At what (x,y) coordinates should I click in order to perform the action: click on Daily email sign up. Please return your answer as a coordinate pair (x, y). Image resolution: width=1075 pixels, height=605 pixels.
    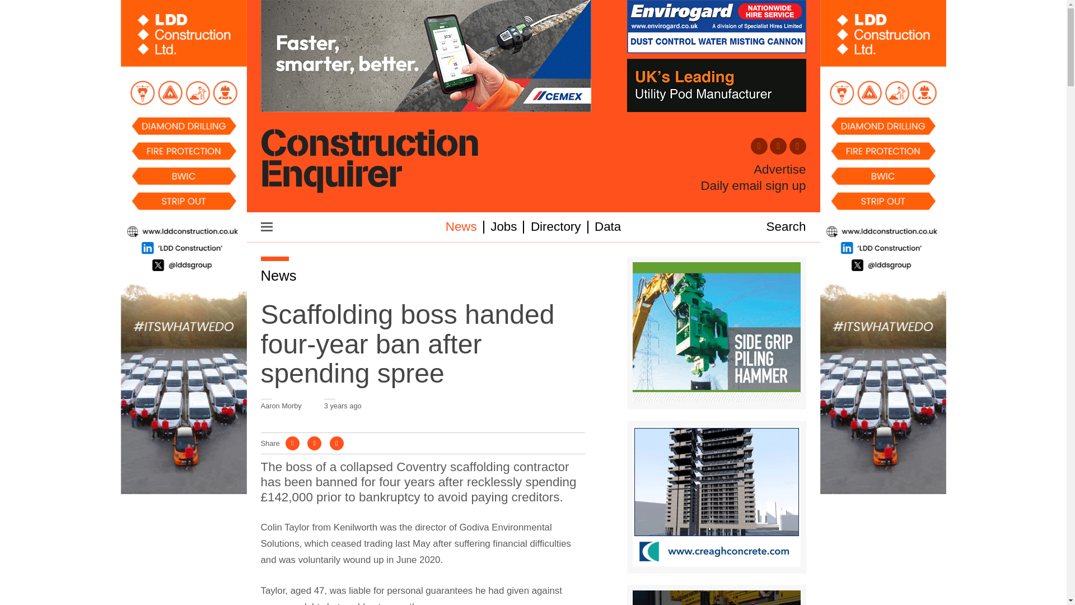
    Looking at the image, I should click on (754, 185).